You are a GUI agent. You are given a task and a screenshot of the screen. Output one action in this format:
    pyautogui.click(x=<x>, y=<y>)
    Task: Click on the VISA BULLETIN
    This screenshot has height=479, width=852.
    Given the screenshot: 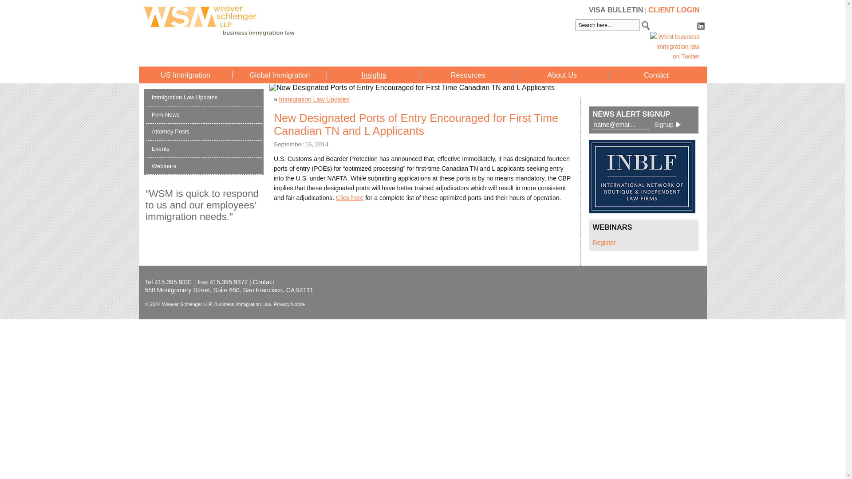 What is the action you would take?
    pyautogui.click(x=616, y=10)
    